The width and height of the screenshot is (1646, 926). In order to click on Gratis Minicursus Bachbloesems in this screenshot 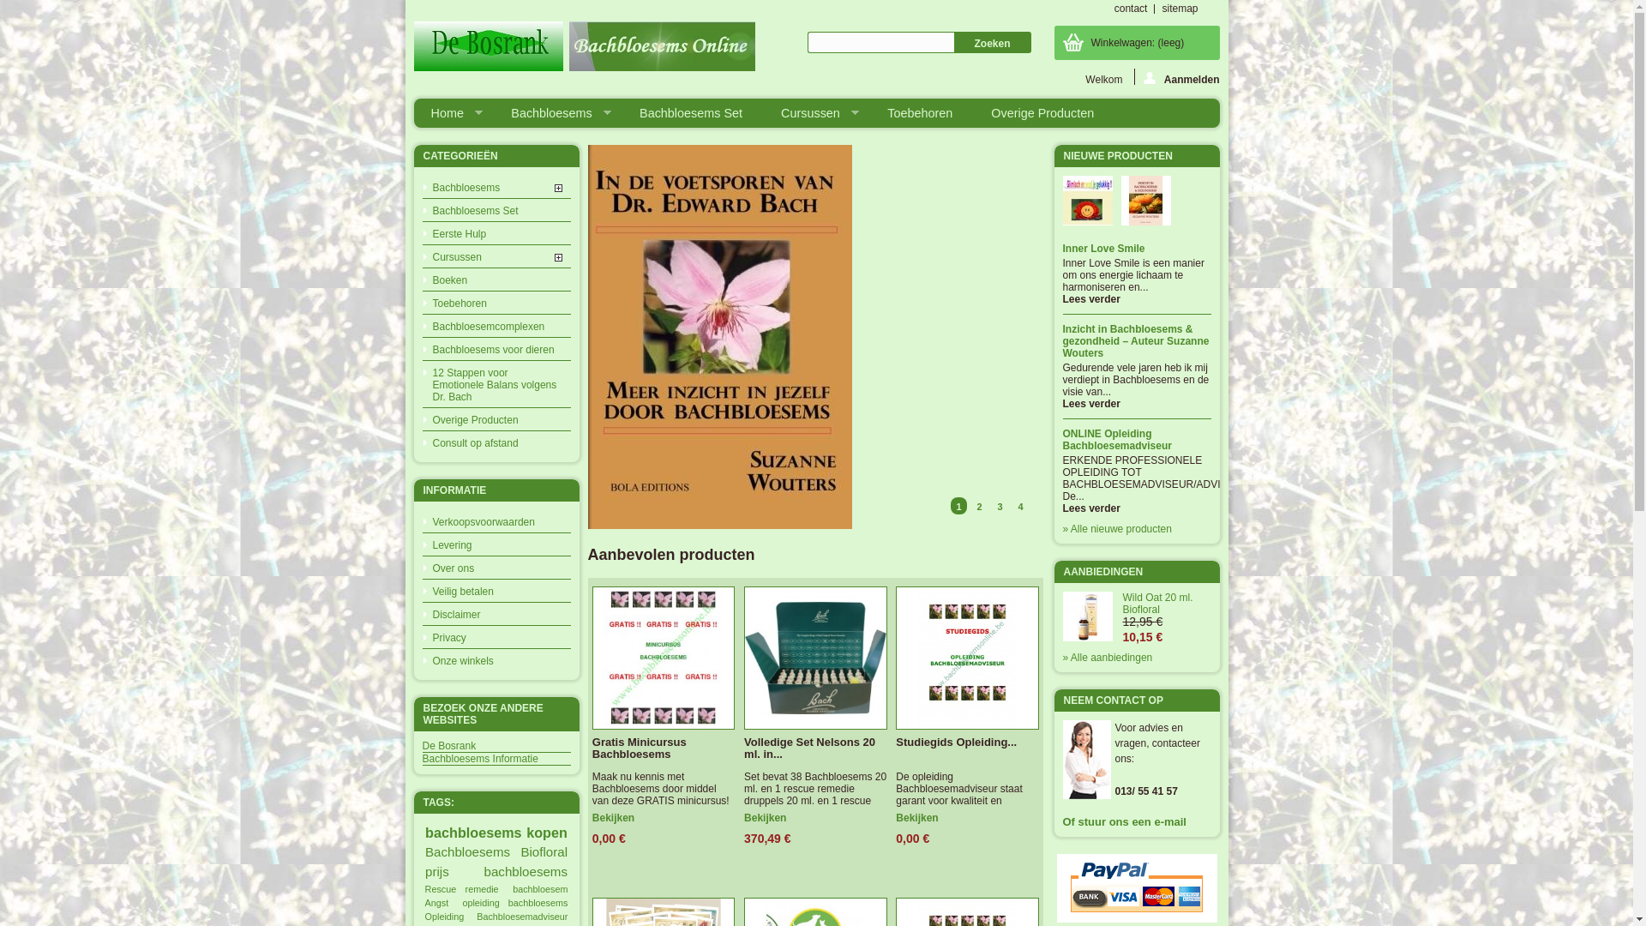, I will do `click(664, 658)`.